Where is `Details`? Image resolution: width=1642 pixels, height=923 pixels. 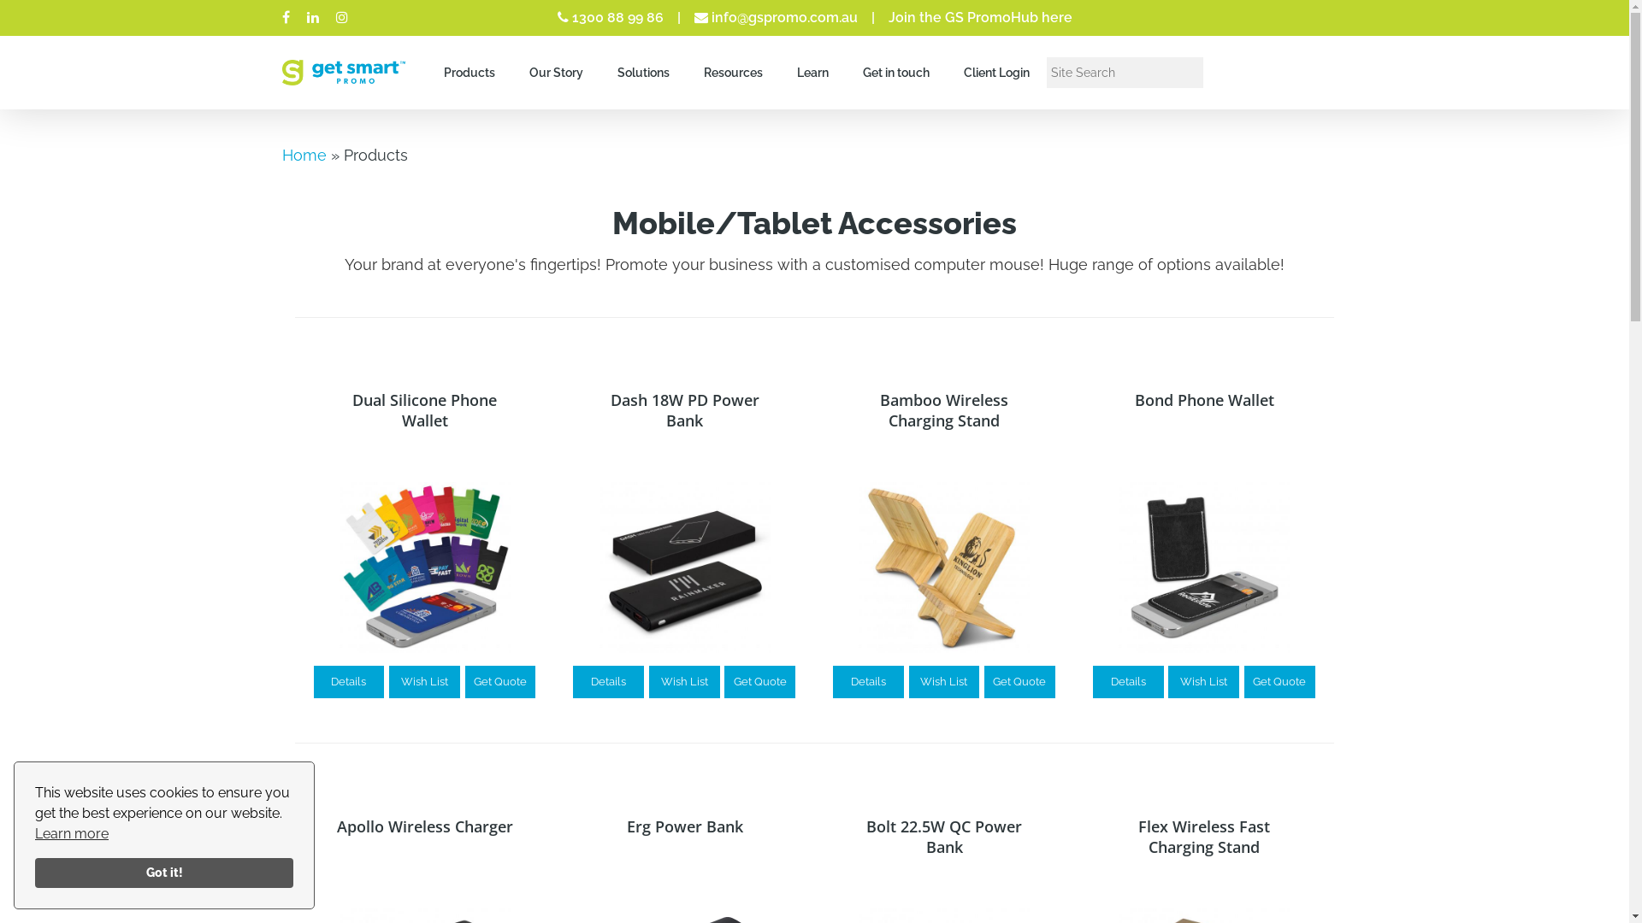 Details is located at coordinates (1129, 682).